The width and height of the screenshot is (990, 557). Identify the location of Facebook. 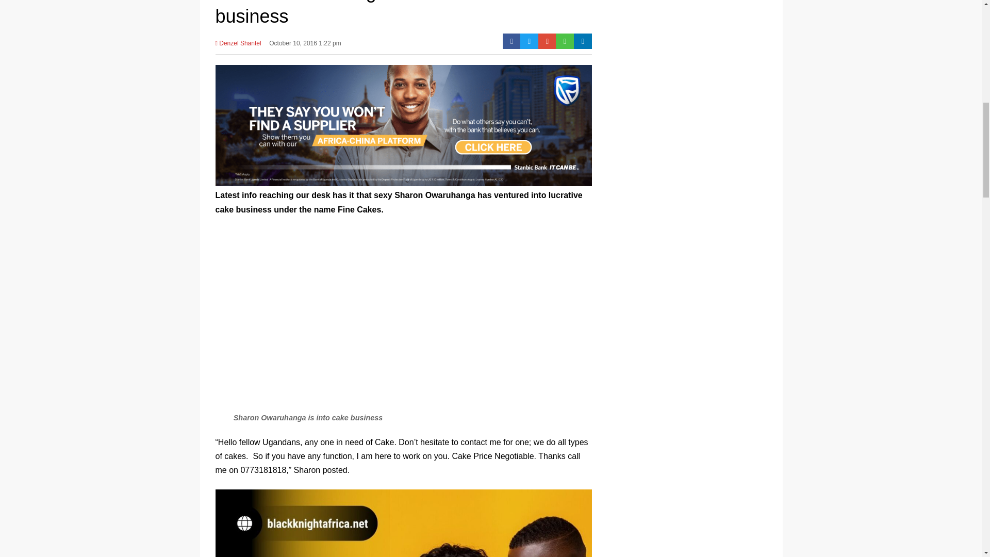
(511, 41).